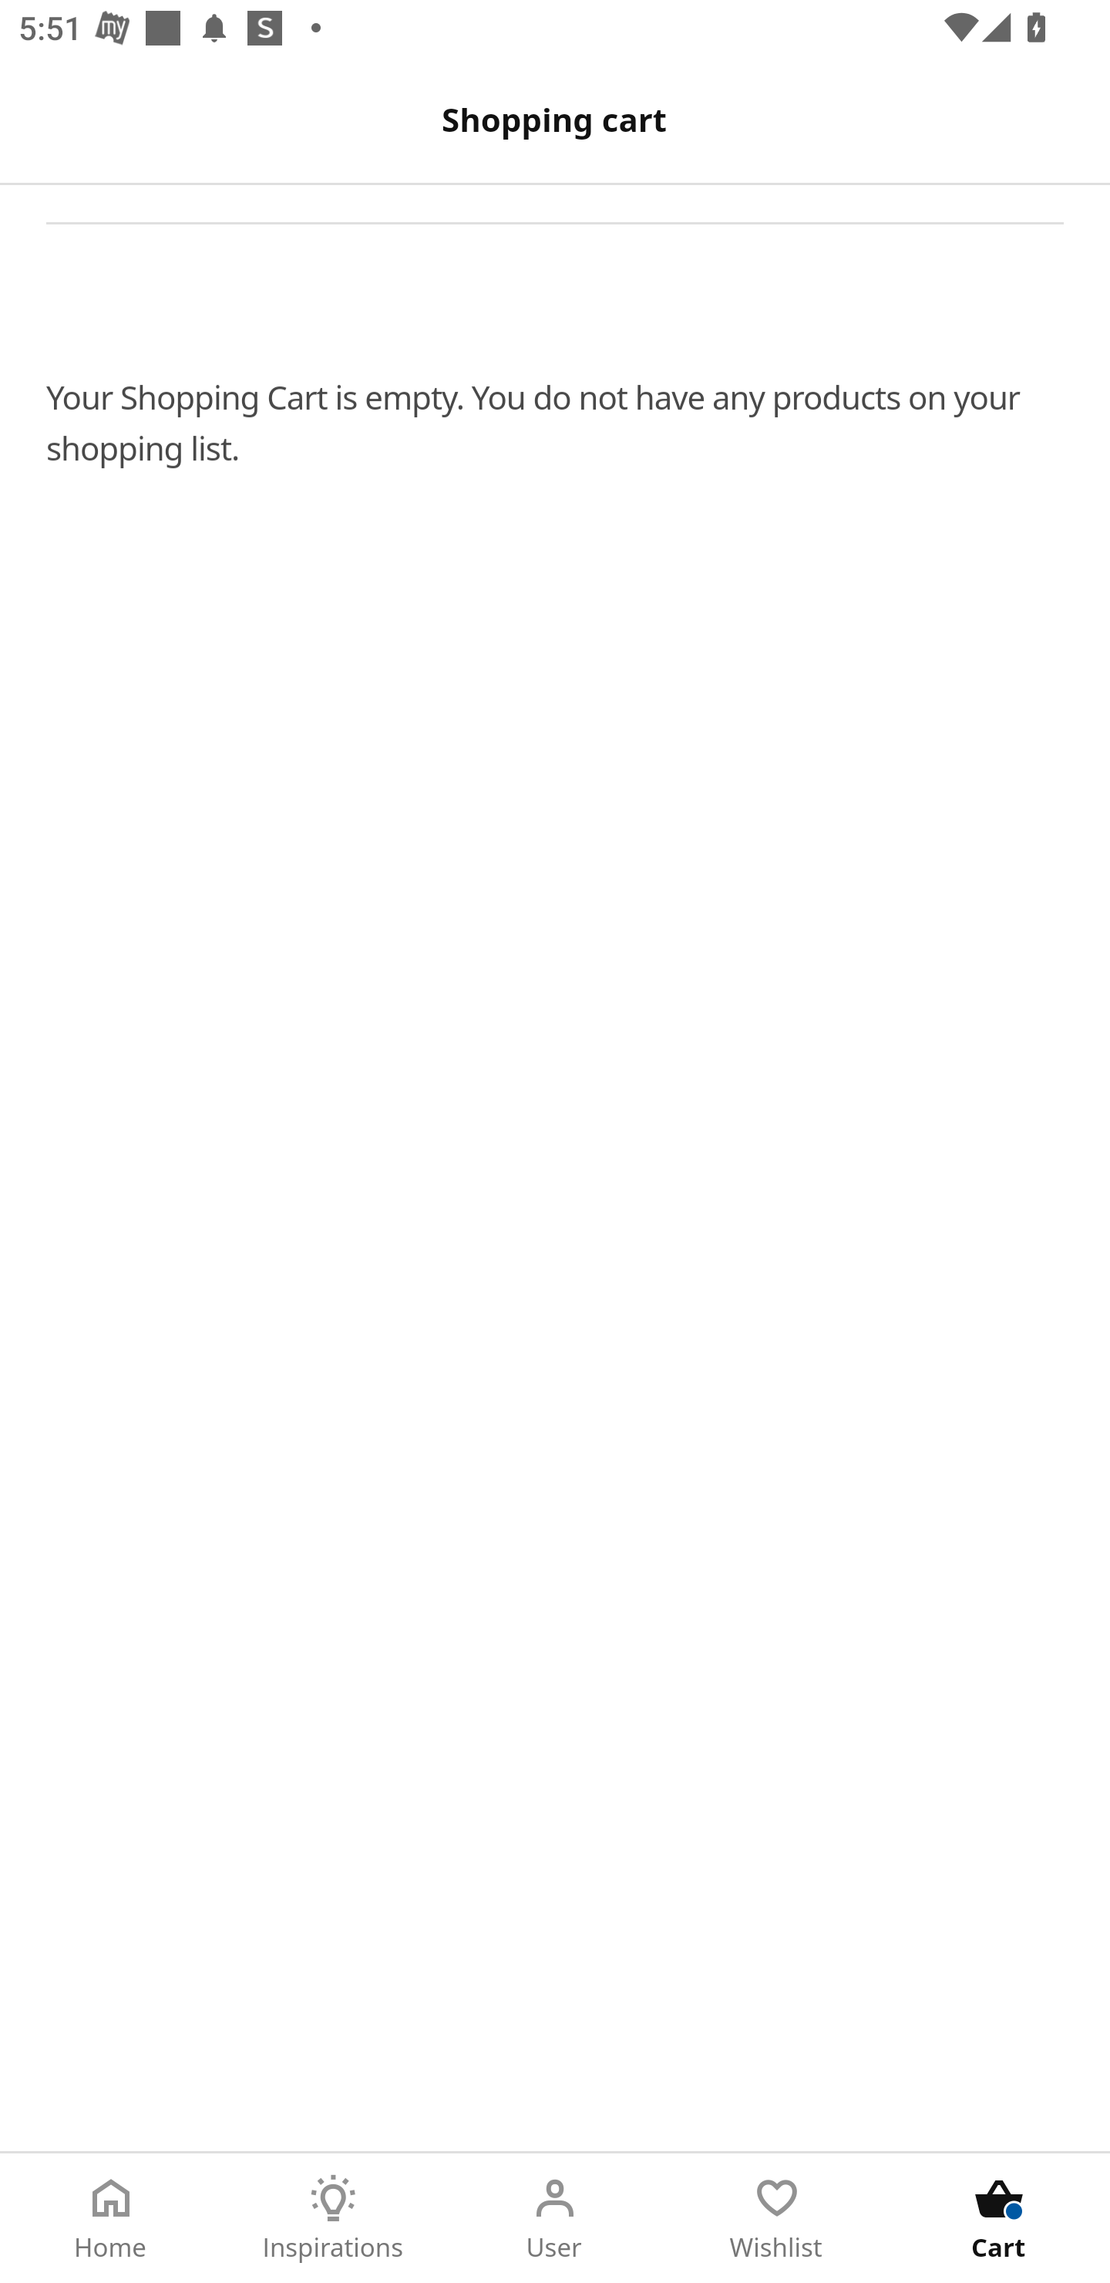 This screenshot has height=2283, width=1110. I want to click on Home
Tab 1 of 5, so click(111, 2218).